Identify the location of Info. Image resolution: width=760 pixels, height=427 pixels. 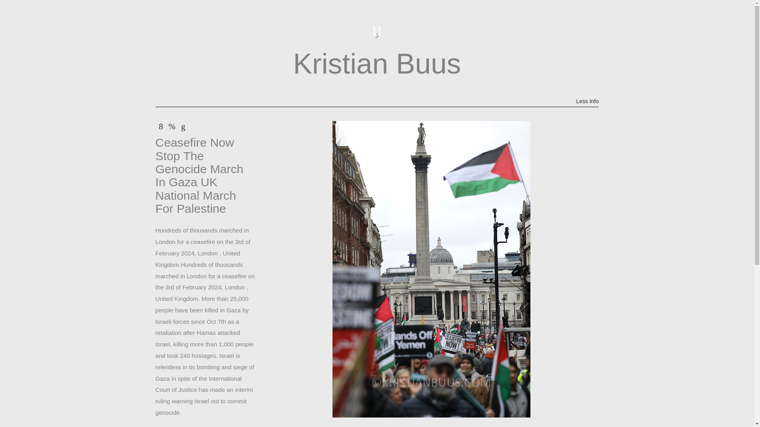
(587, 101).